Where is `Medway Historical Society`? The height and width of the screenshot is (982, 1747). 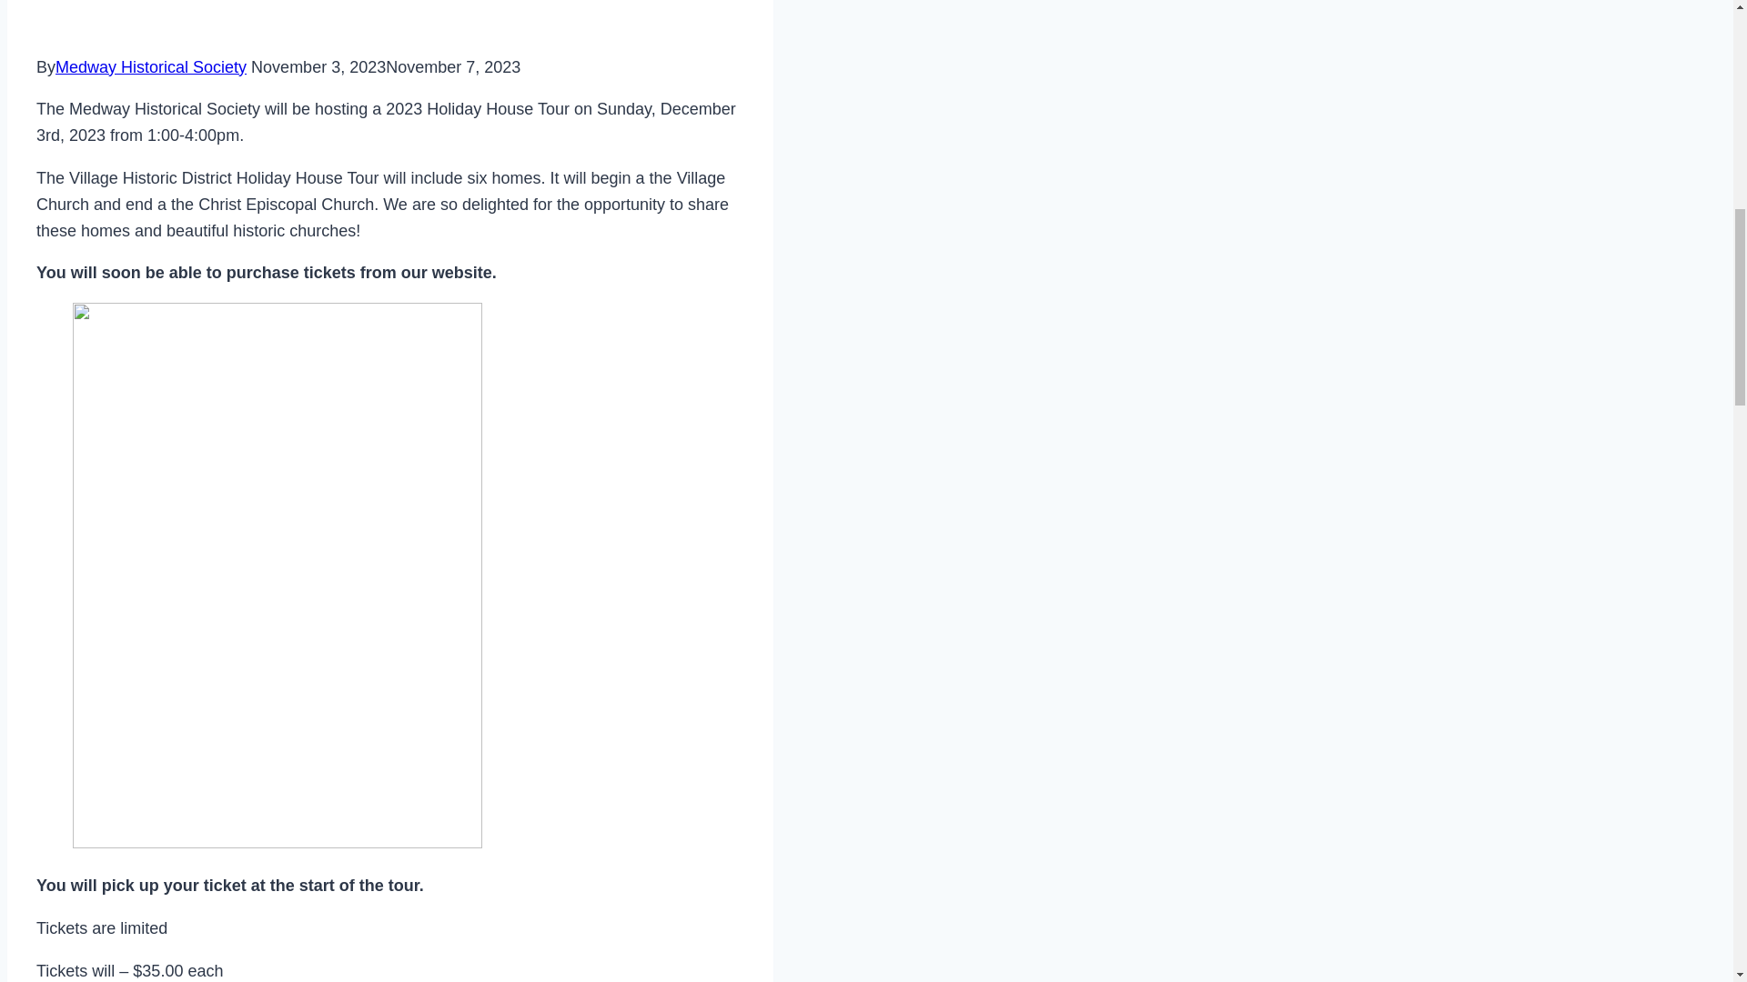
Medway Historical Society is located at coordinates (151, 67).